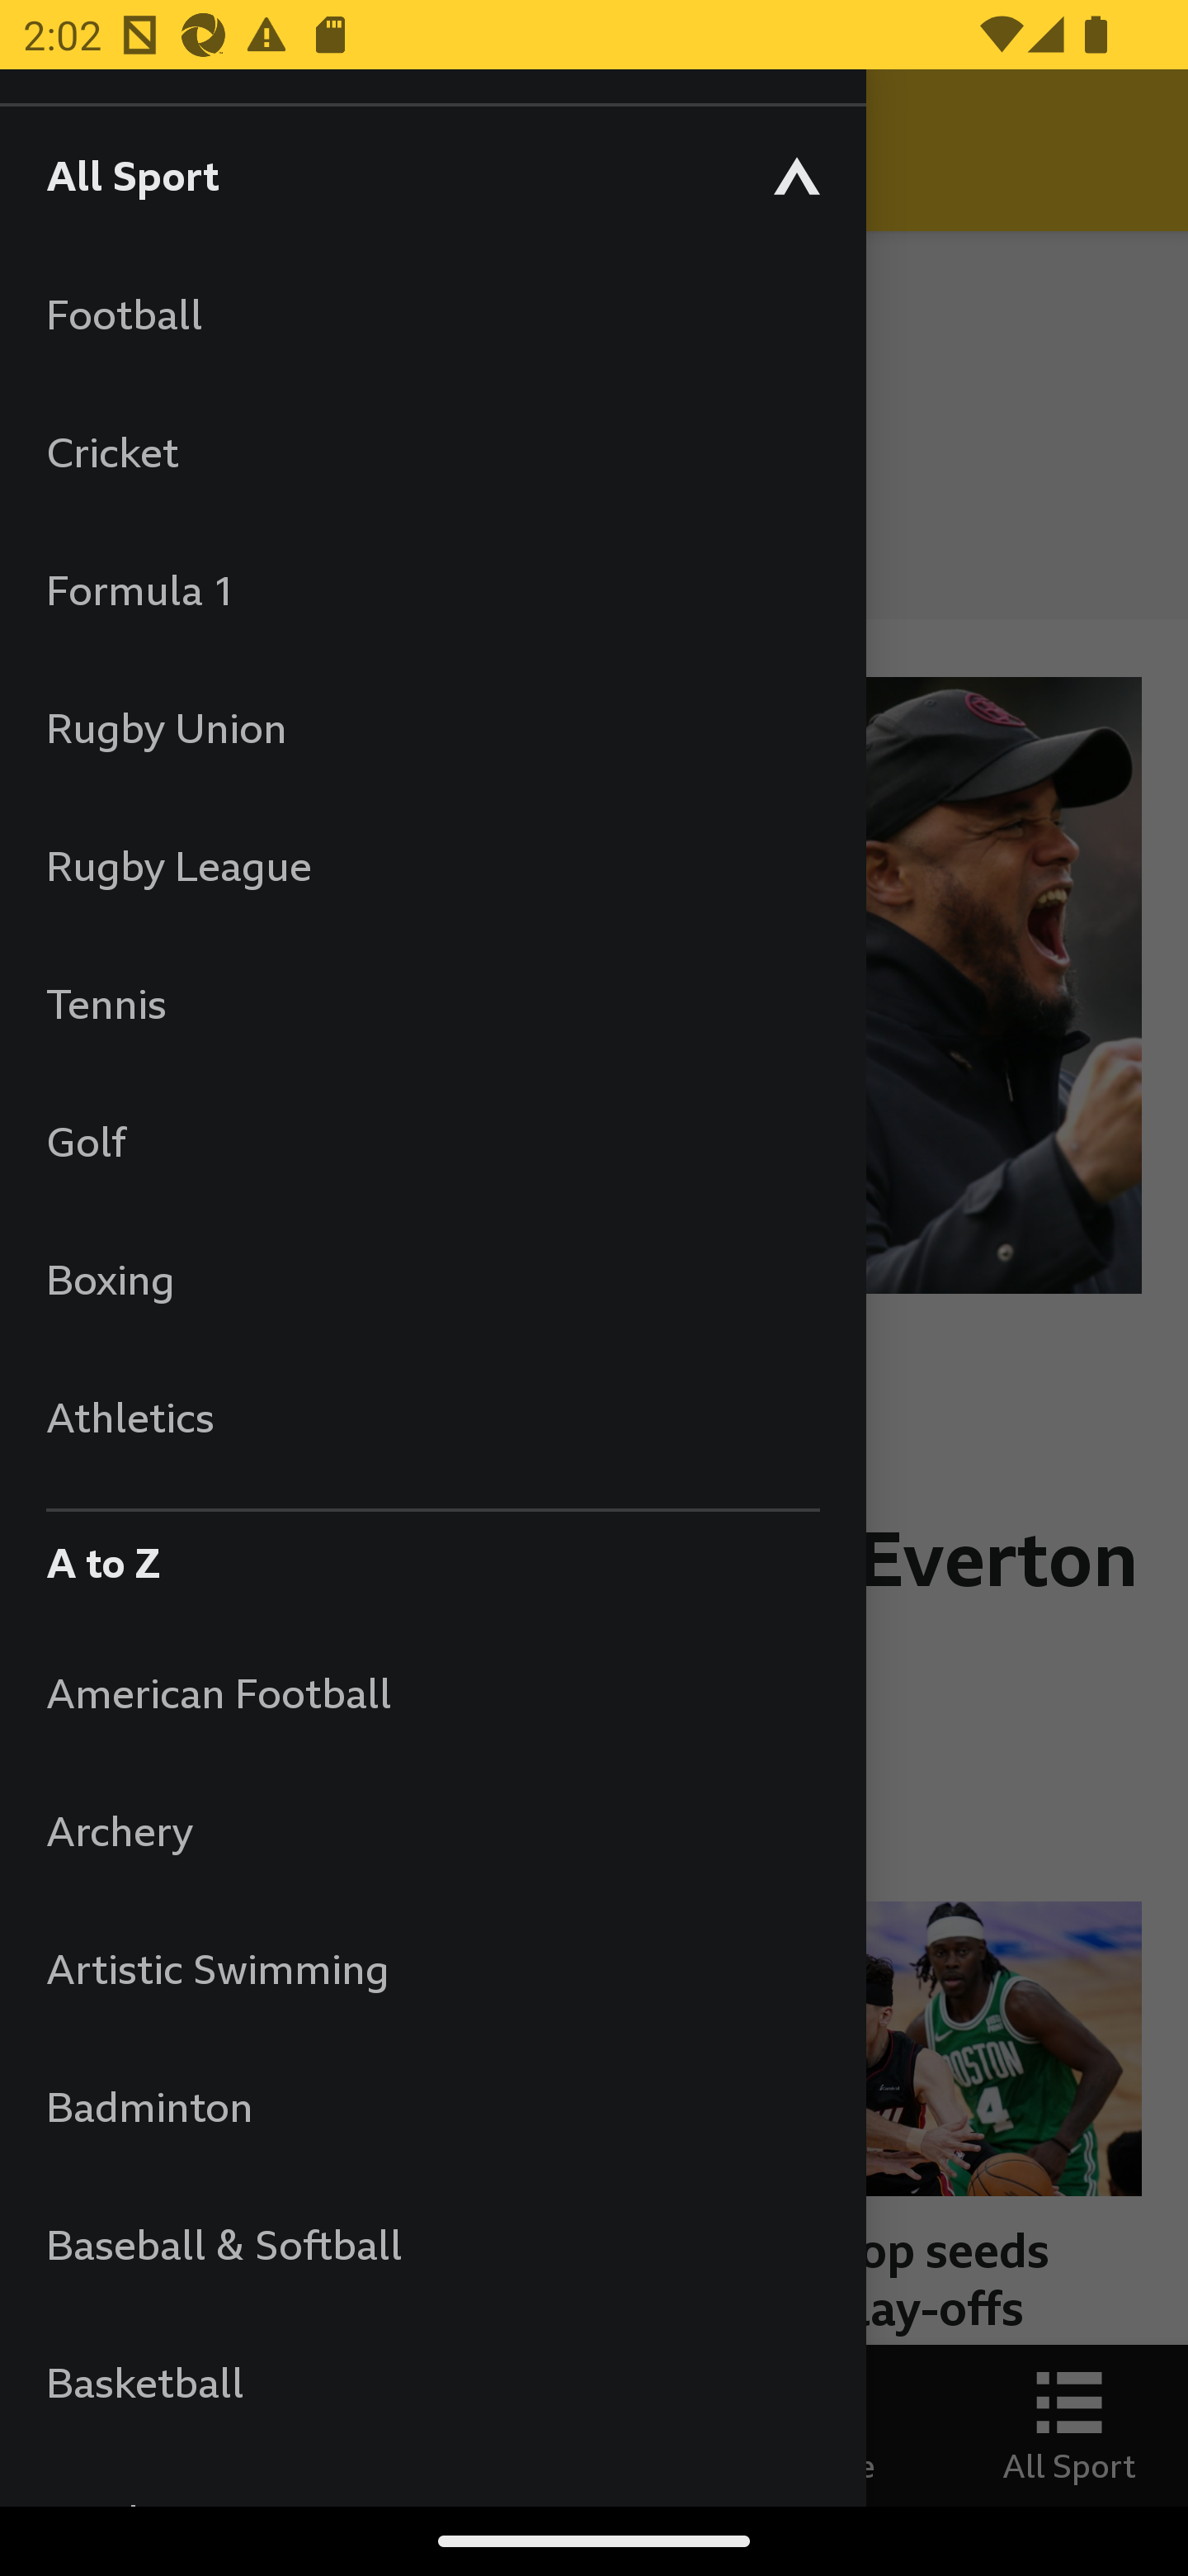 The image size is (1188, 2576). I want to click on Football, so click(432, 314).